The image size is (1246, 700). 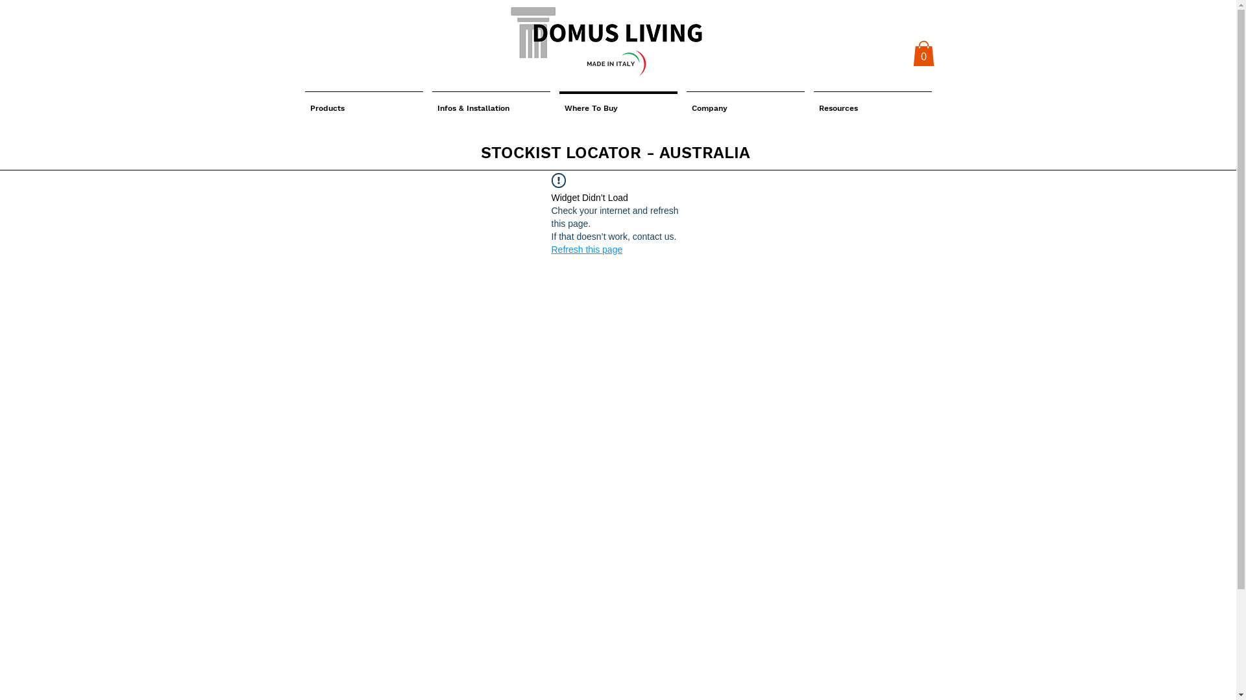 What do you see at coordinates (363, 102) in the screenshot?
I see `Products` at bounding box center [363, 102].